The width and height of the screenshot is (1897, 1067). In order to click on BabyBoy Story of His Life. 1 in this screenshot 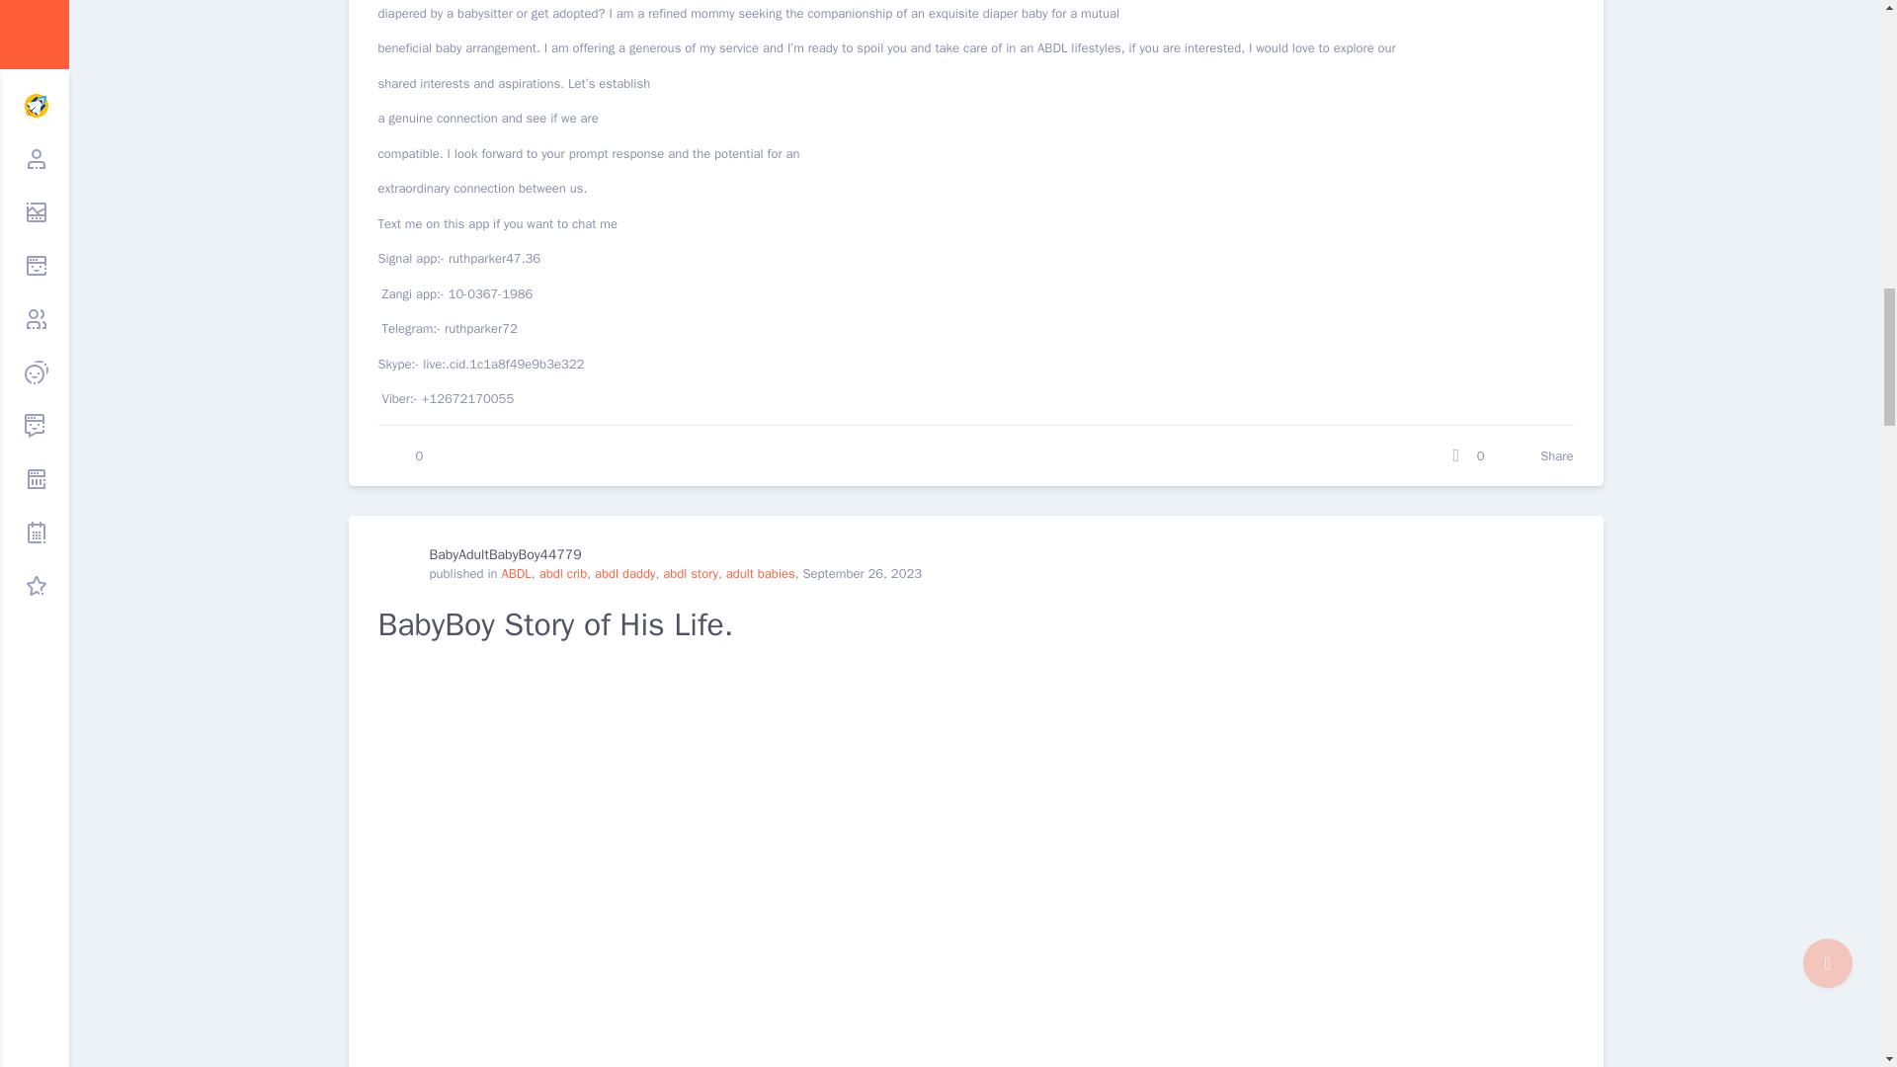, I will do `click(644, 863)`.